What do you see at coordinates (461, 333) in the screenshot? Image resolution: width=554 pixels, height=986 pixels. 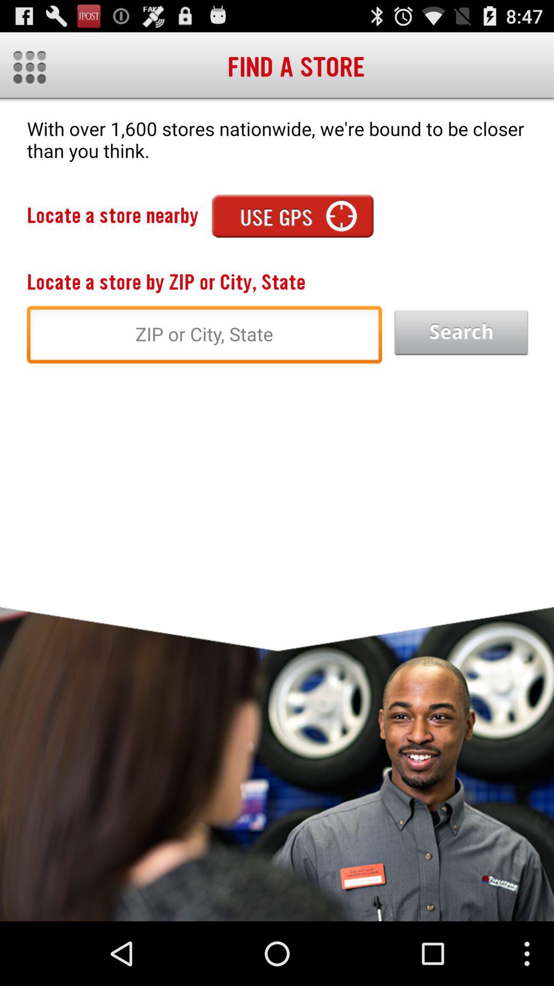 I see `start the search` at bounding box center [461, 333].